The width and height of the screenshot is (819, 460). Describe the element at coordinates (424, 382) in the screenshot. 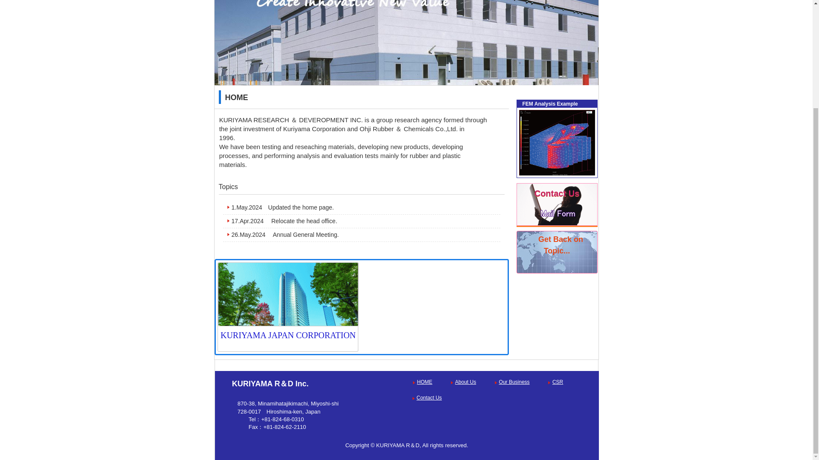

I see `HOME` at that location.